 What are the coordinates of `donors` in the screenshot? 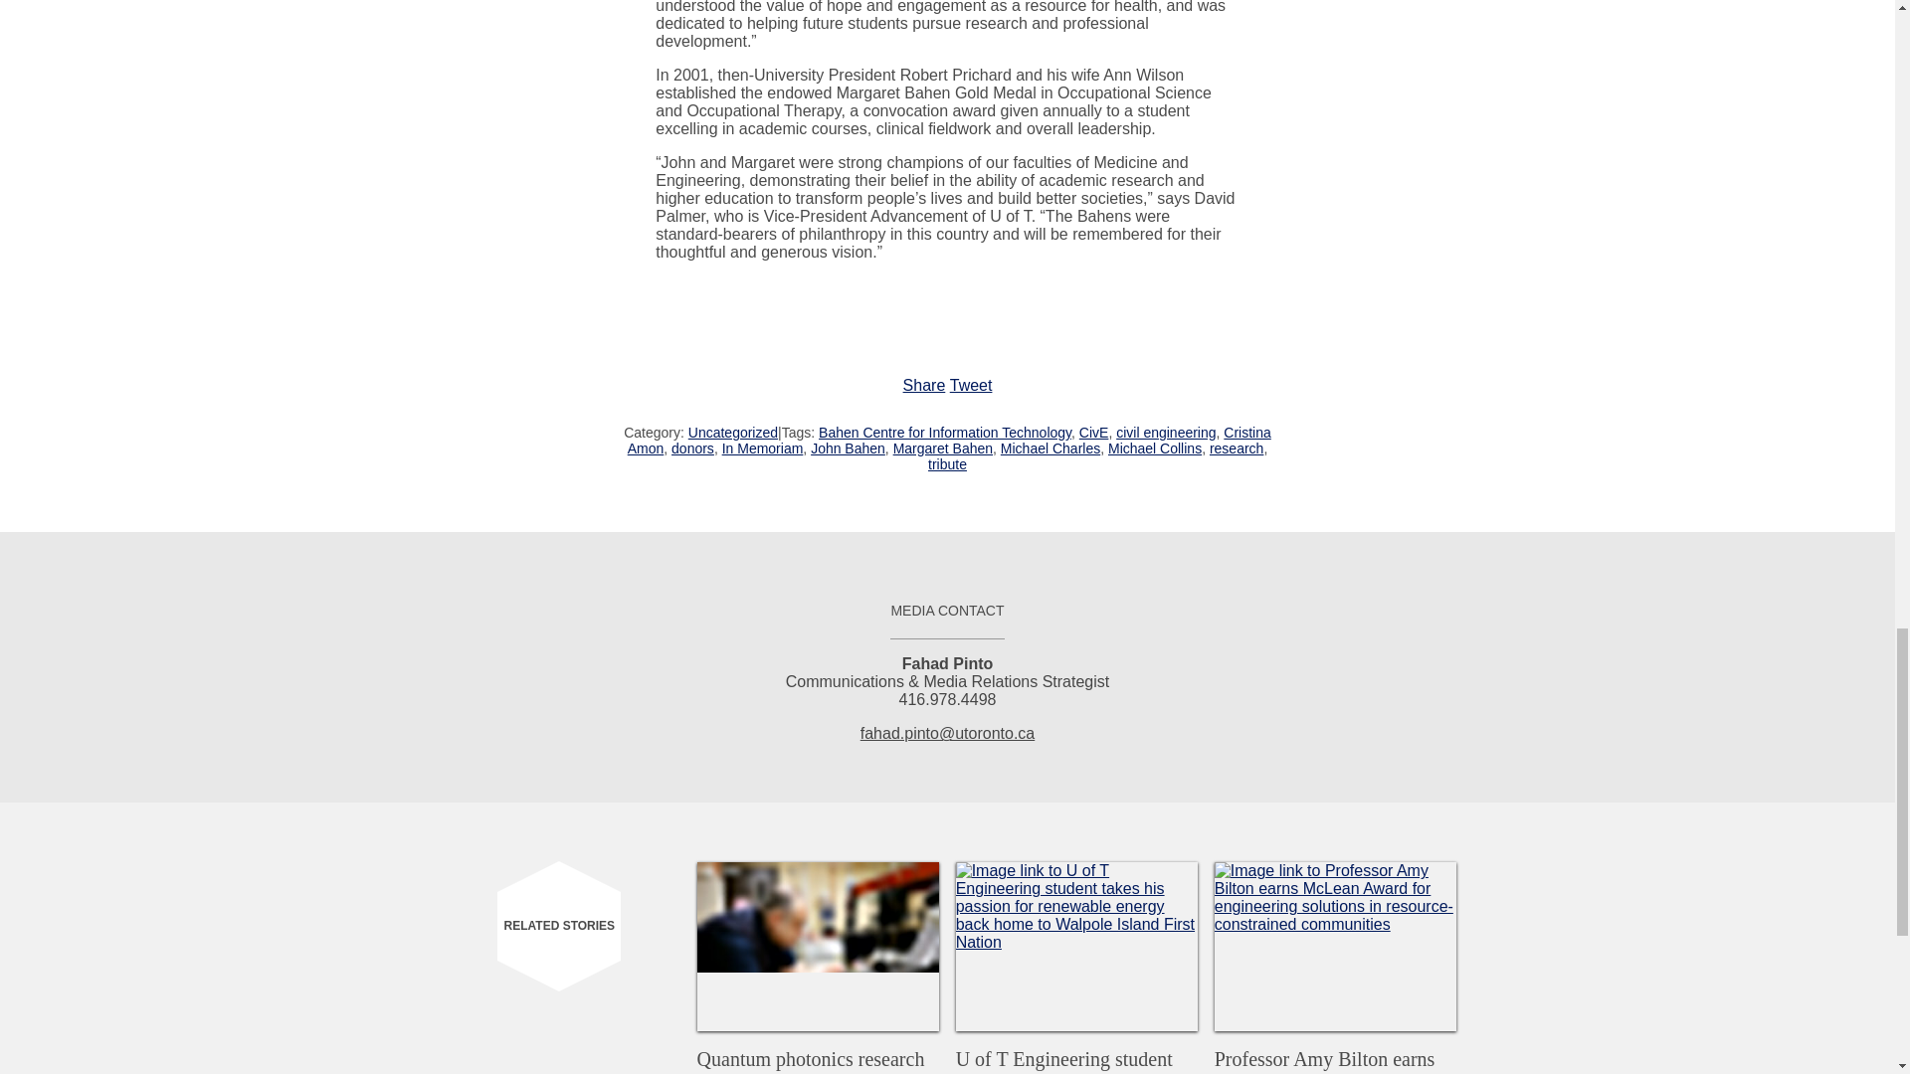 It's located at (692, 447).